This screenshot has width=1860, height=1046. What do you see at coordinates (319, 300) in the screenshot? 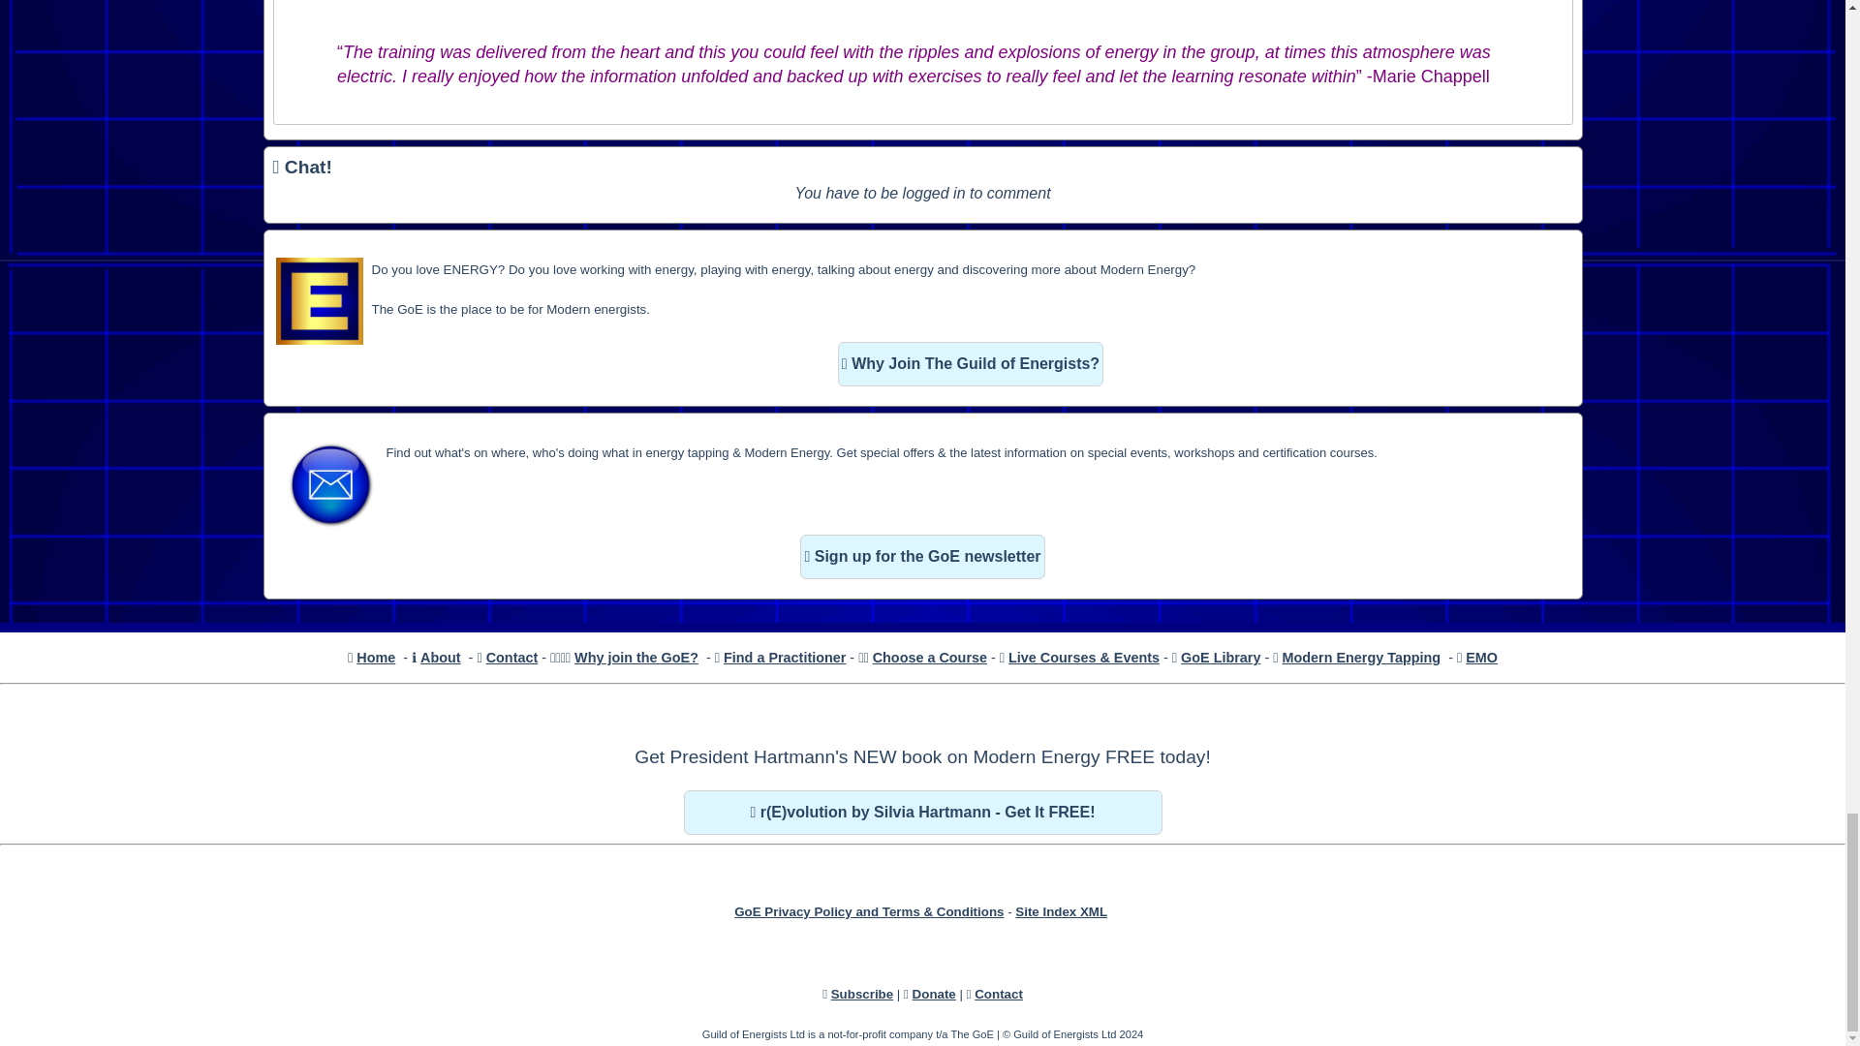
I see `E is for ENERGY!` at bounding box center [319, 300].